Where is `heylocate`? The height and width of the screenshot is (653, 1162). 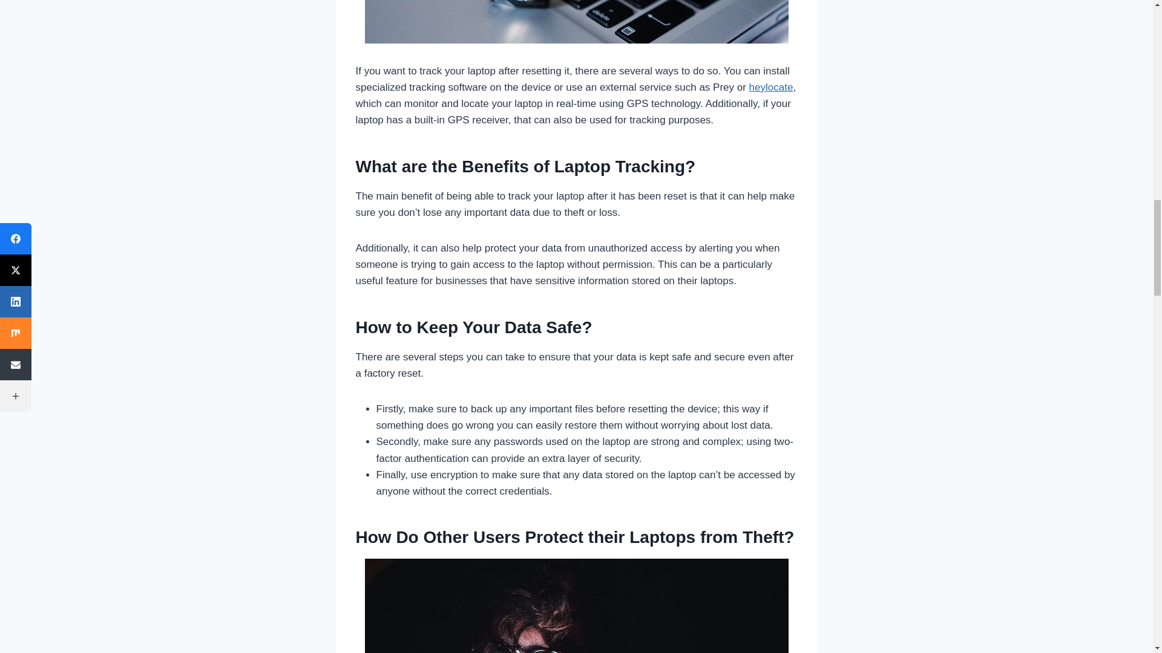 heylocate is located at coordinates (771, 87).